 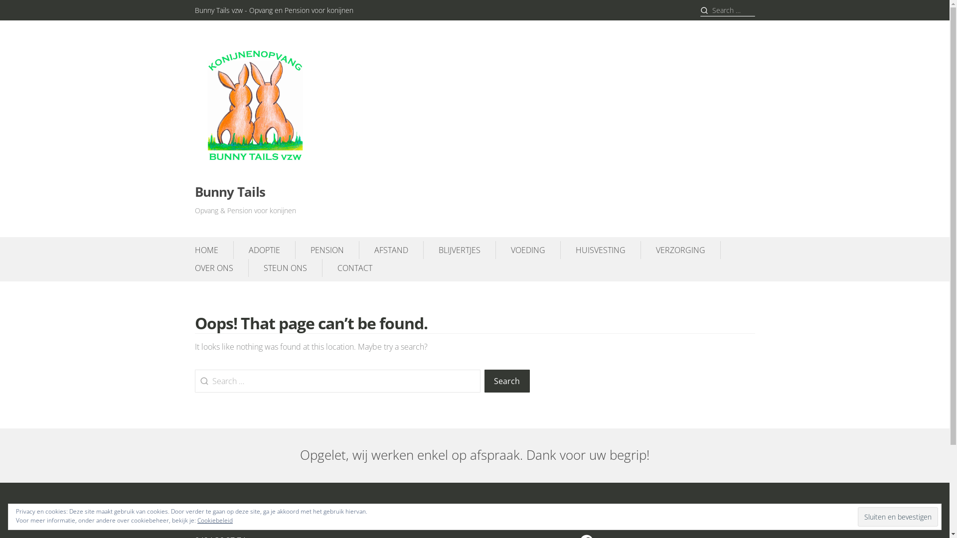 What do you see at coordinates (264, 250) in the screenshot?
I see `ADOPTIE` at bounding box center [264, 250].